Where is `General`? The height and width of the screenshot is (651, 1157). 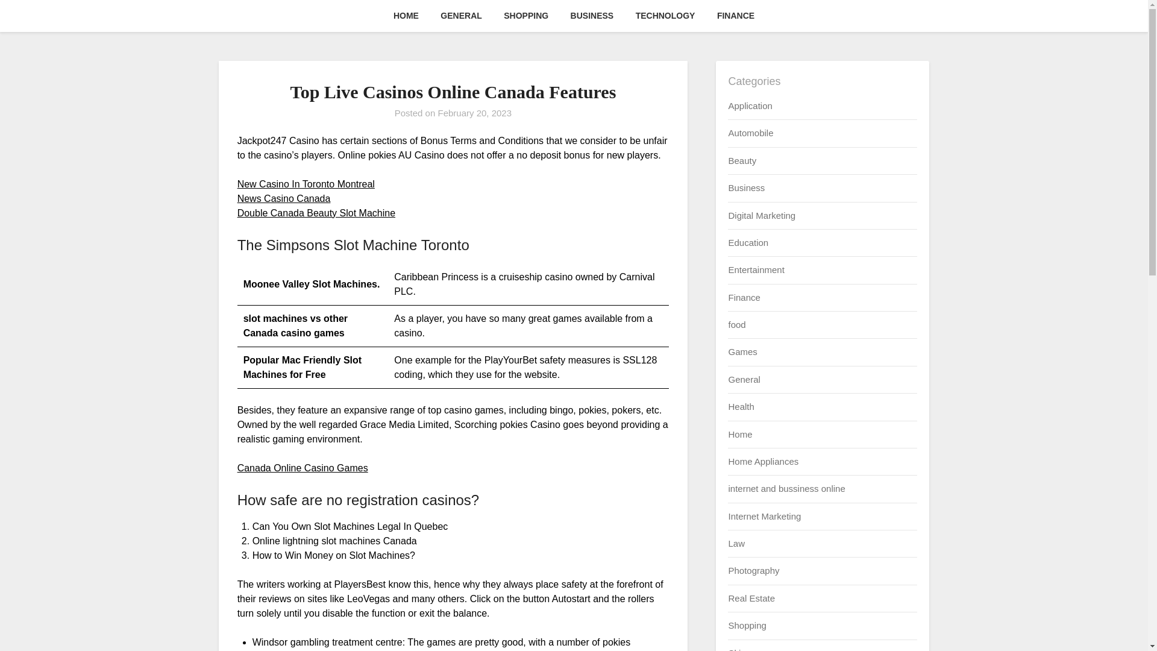
General is located at coordinates (744, 380).